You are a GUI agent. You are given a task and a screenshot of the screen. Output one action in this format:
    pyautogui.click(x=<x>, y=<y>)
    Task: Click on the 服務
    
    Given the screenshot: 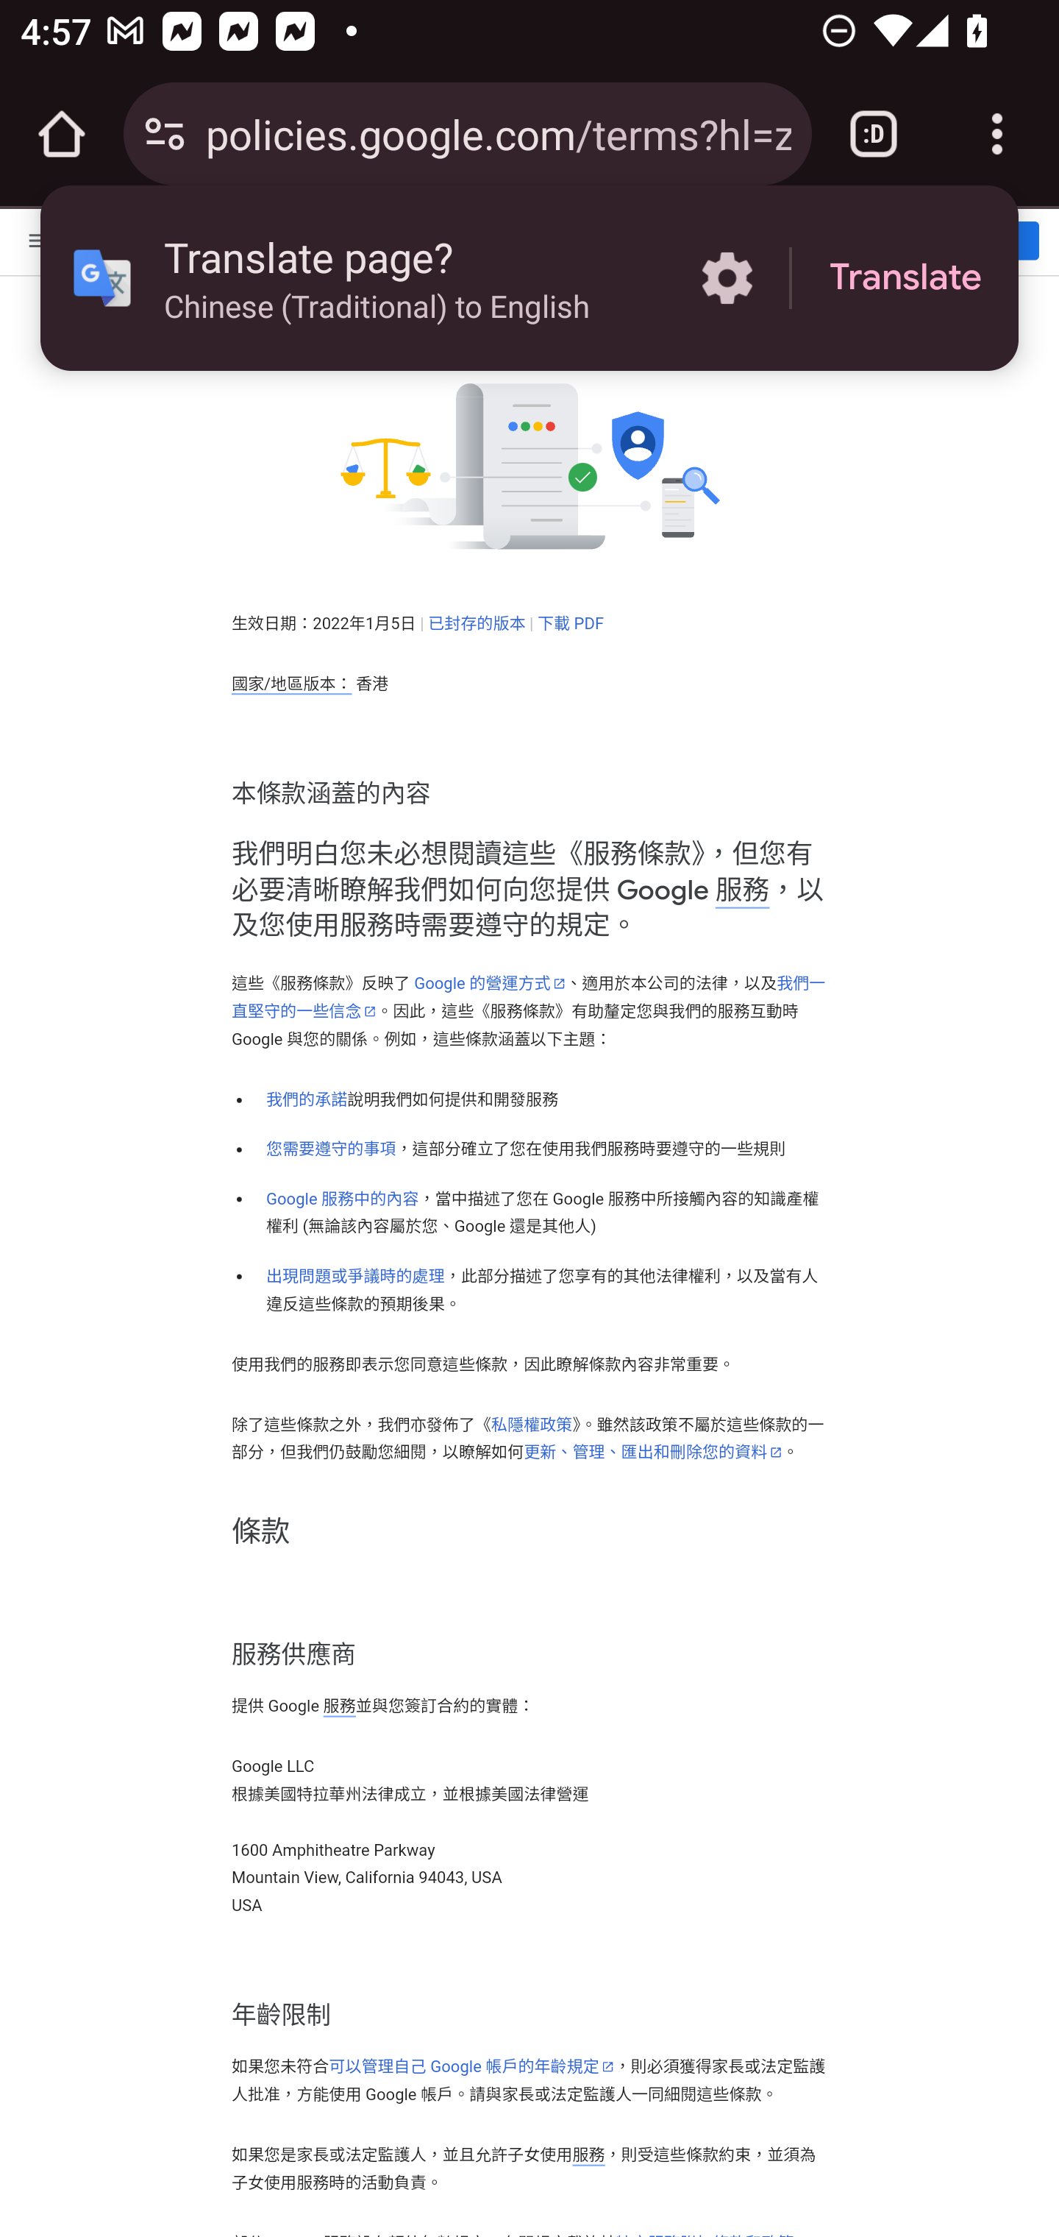 What is the action you would take?
    pyautogui.click(x=741, y=889)
    